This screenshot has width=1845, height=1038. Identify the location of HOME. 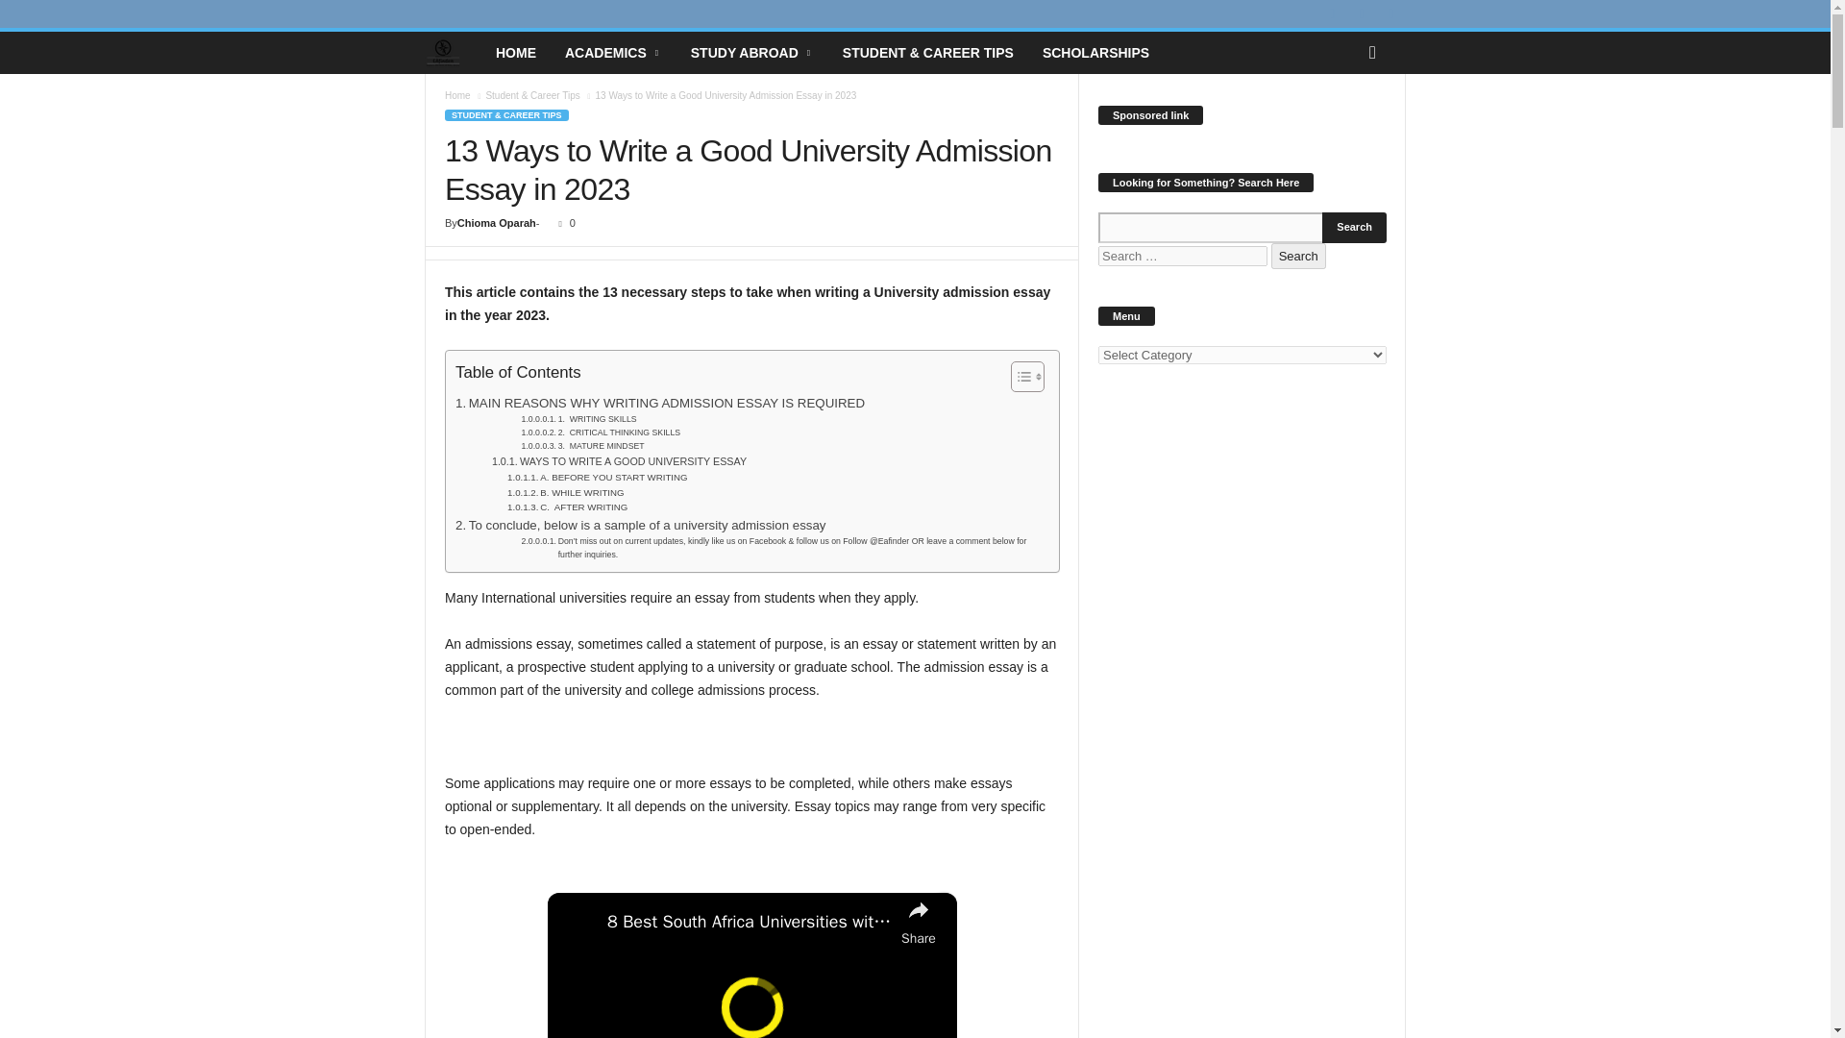
(515, 52).